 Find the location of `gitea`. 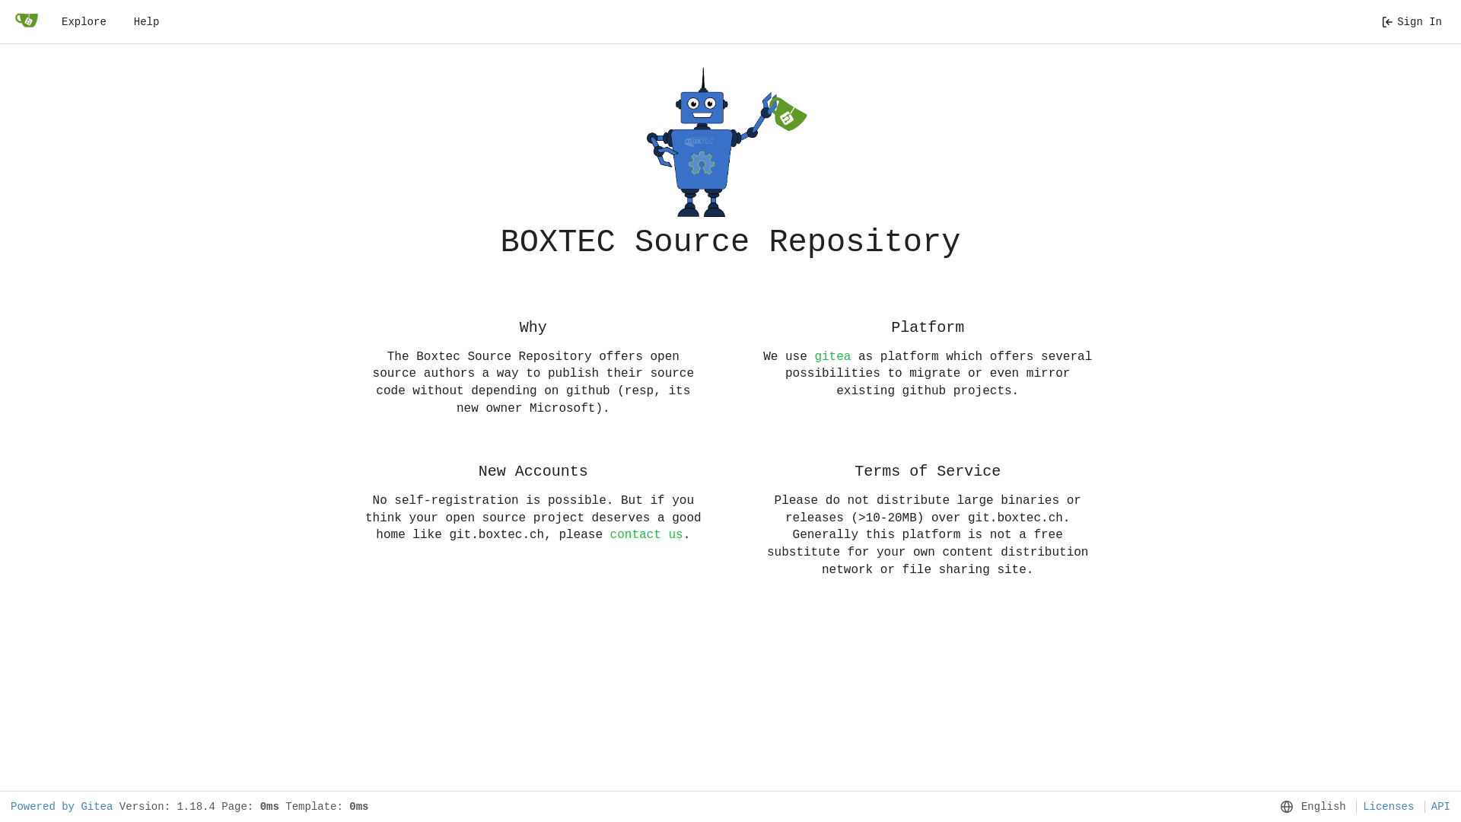

gitea is located at coordinates (832, 357).